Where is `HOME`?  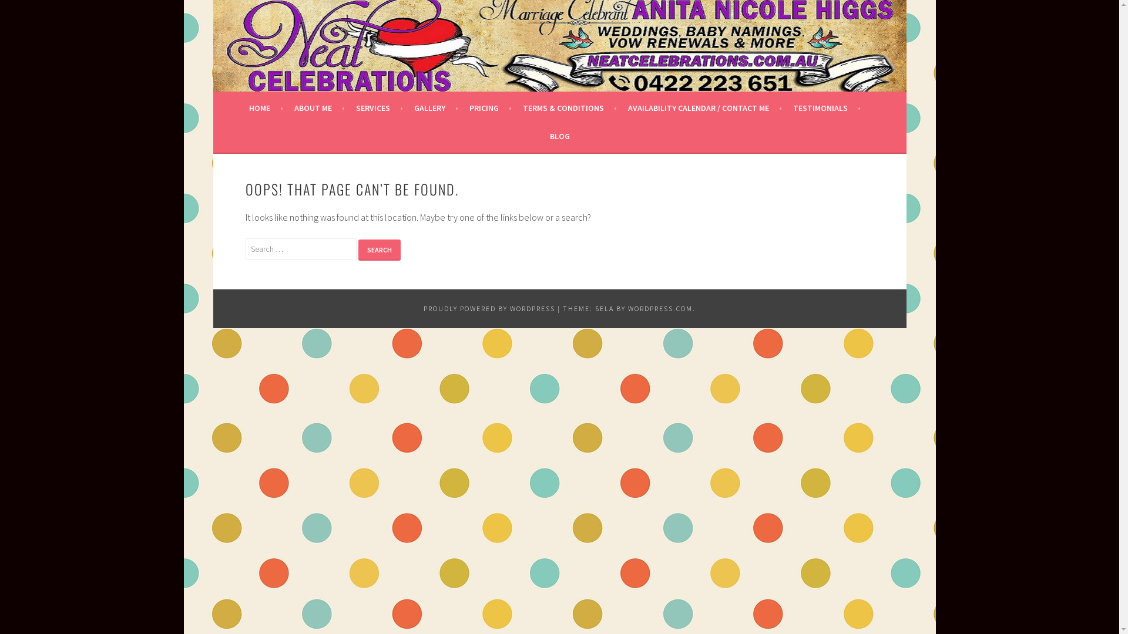
HOME is located at coordinates (266, 108).